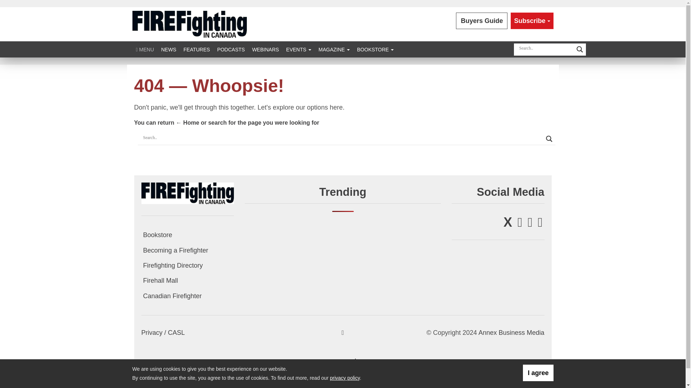  Describe the element at coordinates (168, 49) in the screenshot. I see `NEWS` at that location.